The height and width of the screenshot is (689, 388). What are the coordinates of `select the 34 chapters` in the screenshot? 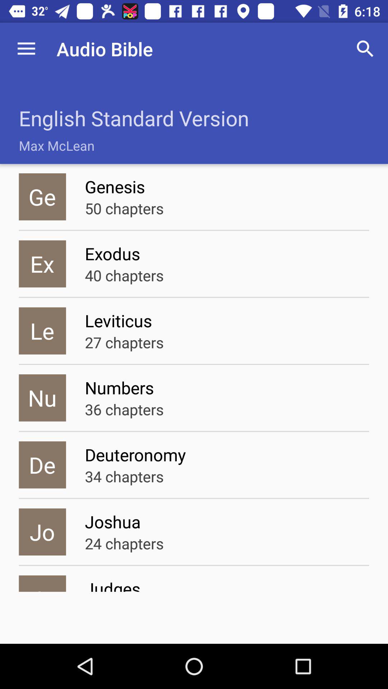 It's located at (124, 476).